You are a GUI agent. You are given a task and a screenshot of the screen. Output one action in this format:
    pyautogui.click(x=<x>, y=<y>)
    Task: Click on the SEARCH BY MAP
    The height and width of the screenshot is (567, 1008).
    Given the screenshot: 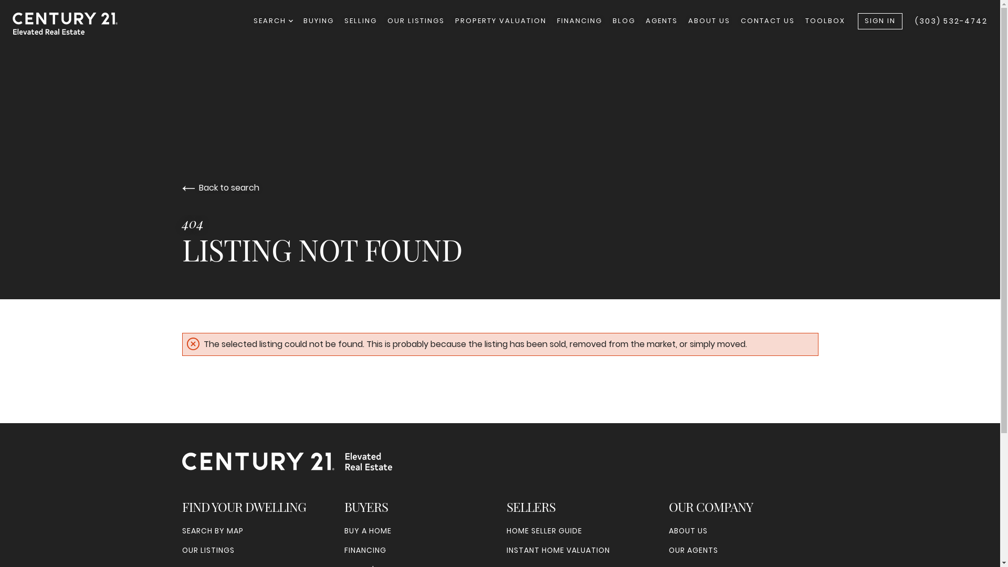 What is the action you would take?
    pyautogui.click(x=212, y=531)
    